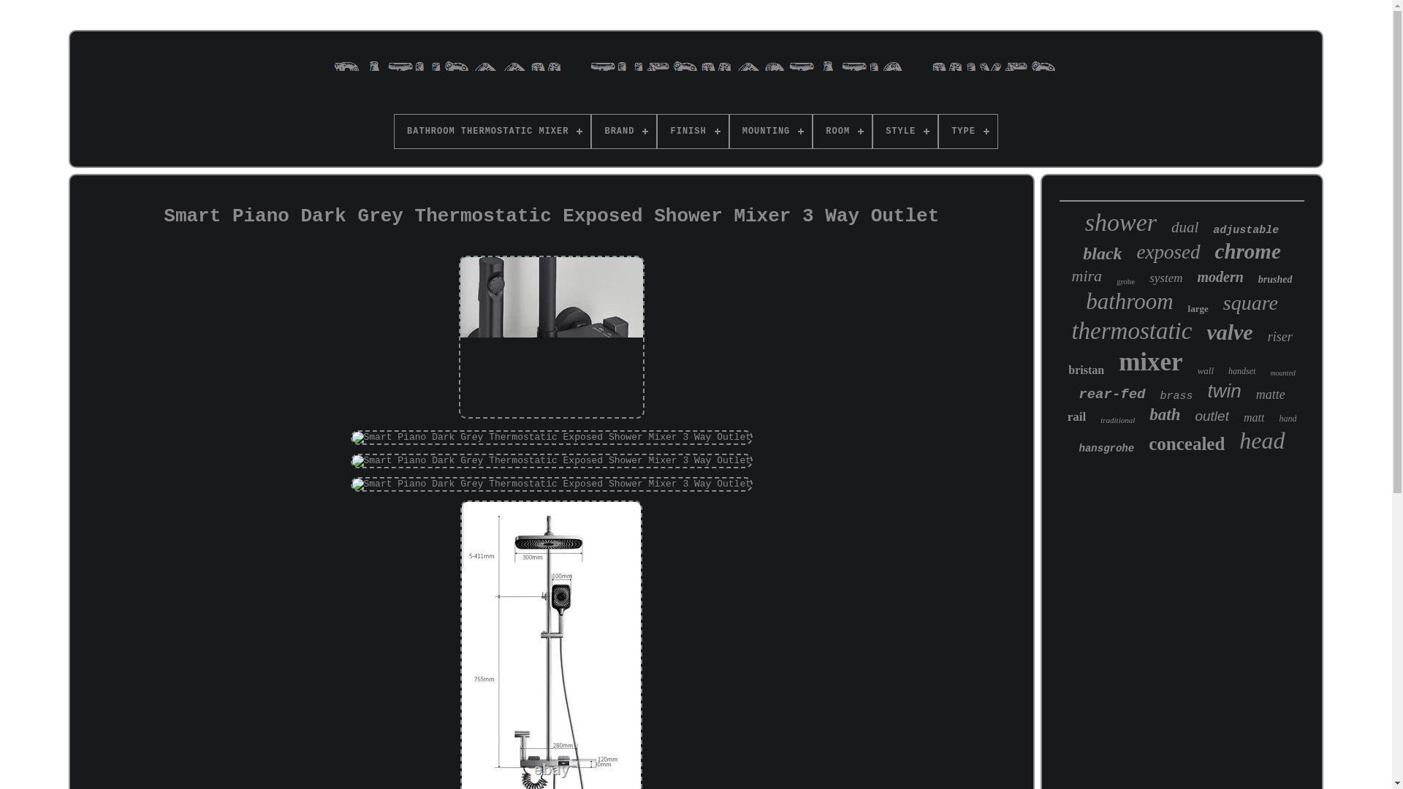  I want to click on BATHROOM THERMOSTATIC MIXER, so click(493, 131).